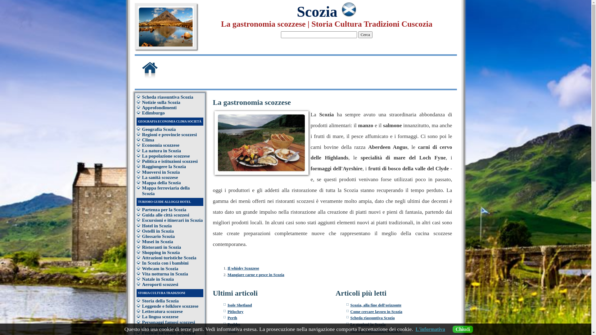  I want to click on Peebles, so click(234, 324).